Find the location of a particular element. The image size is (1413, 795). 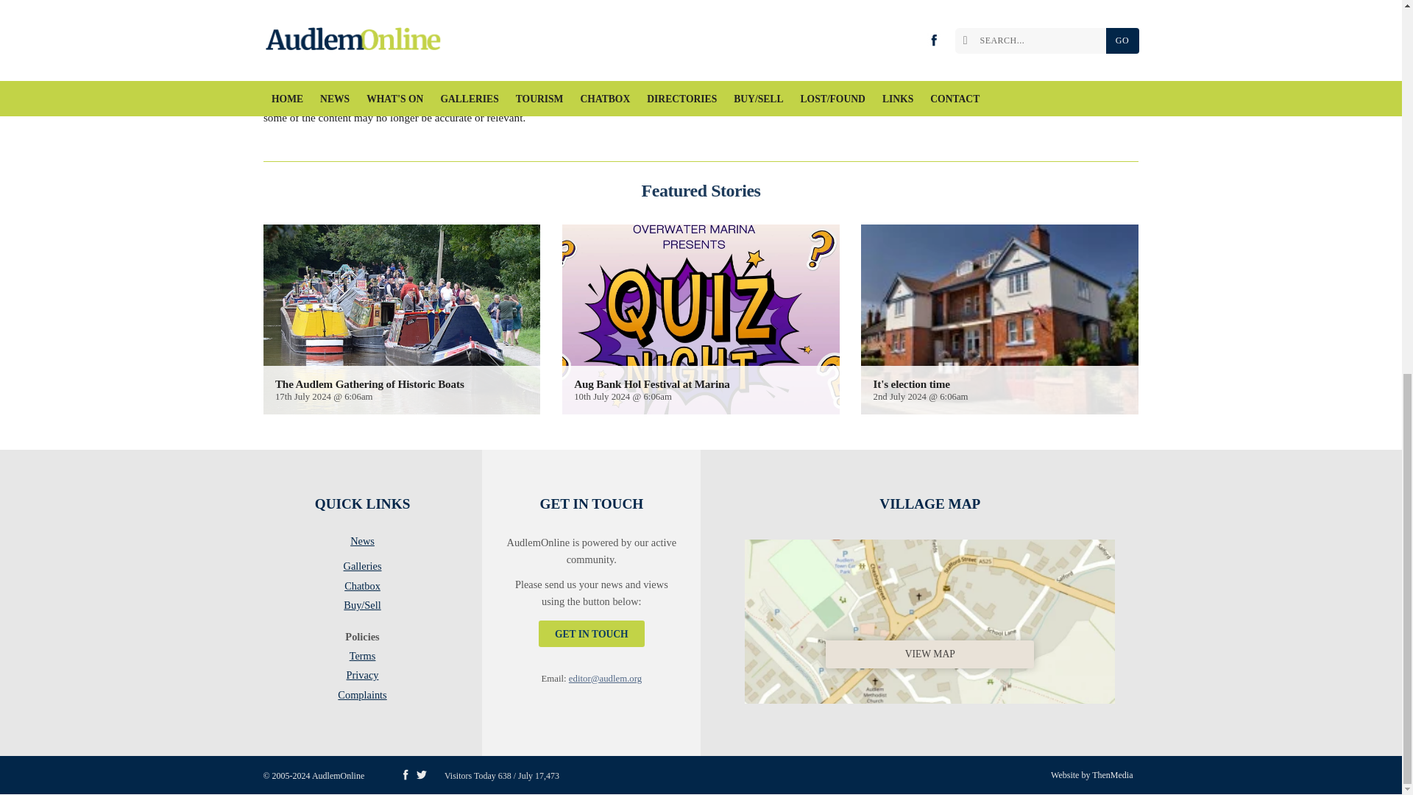

Terms is located at coordinates (362, 659).